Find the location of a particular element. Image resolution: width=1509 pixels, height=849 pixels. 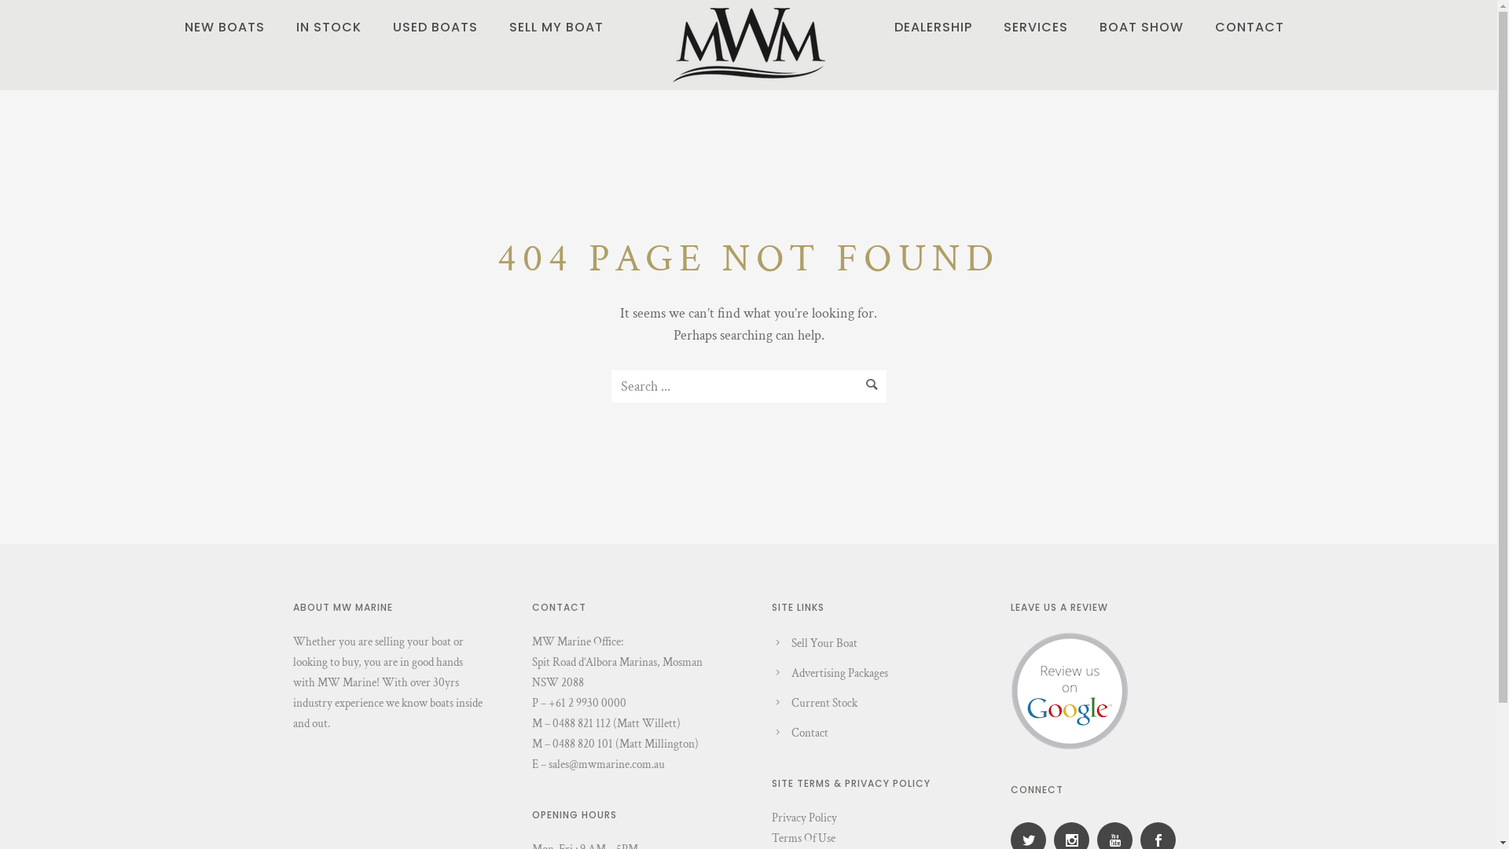

Current Stock is located at coordinates (824, 703).